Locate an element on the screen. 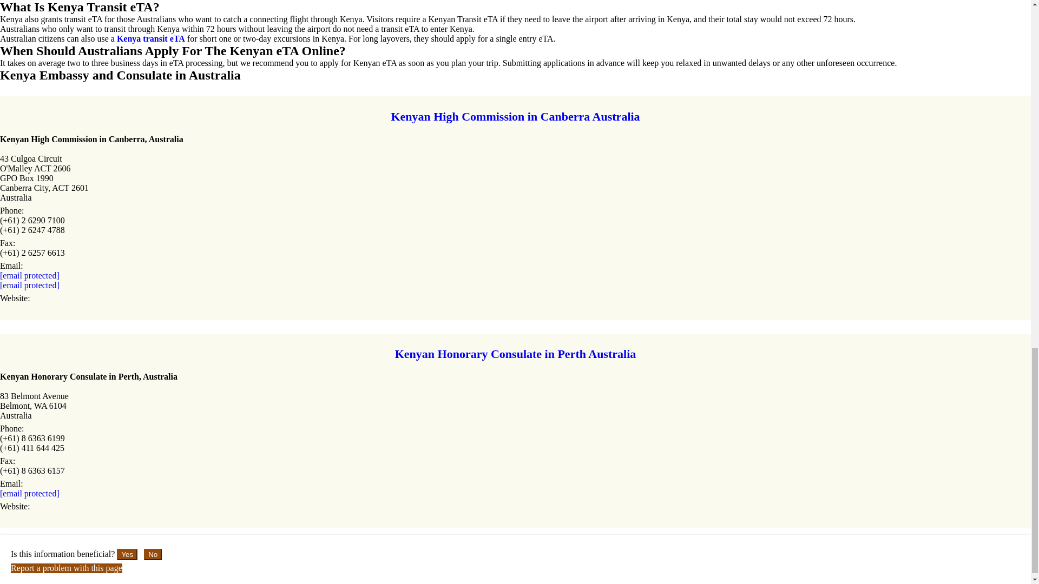 The width and height of the screenshot is (1039, 584). Kenyan Honorary Consulate in Perth Australia is located at coordinates (515, 354).